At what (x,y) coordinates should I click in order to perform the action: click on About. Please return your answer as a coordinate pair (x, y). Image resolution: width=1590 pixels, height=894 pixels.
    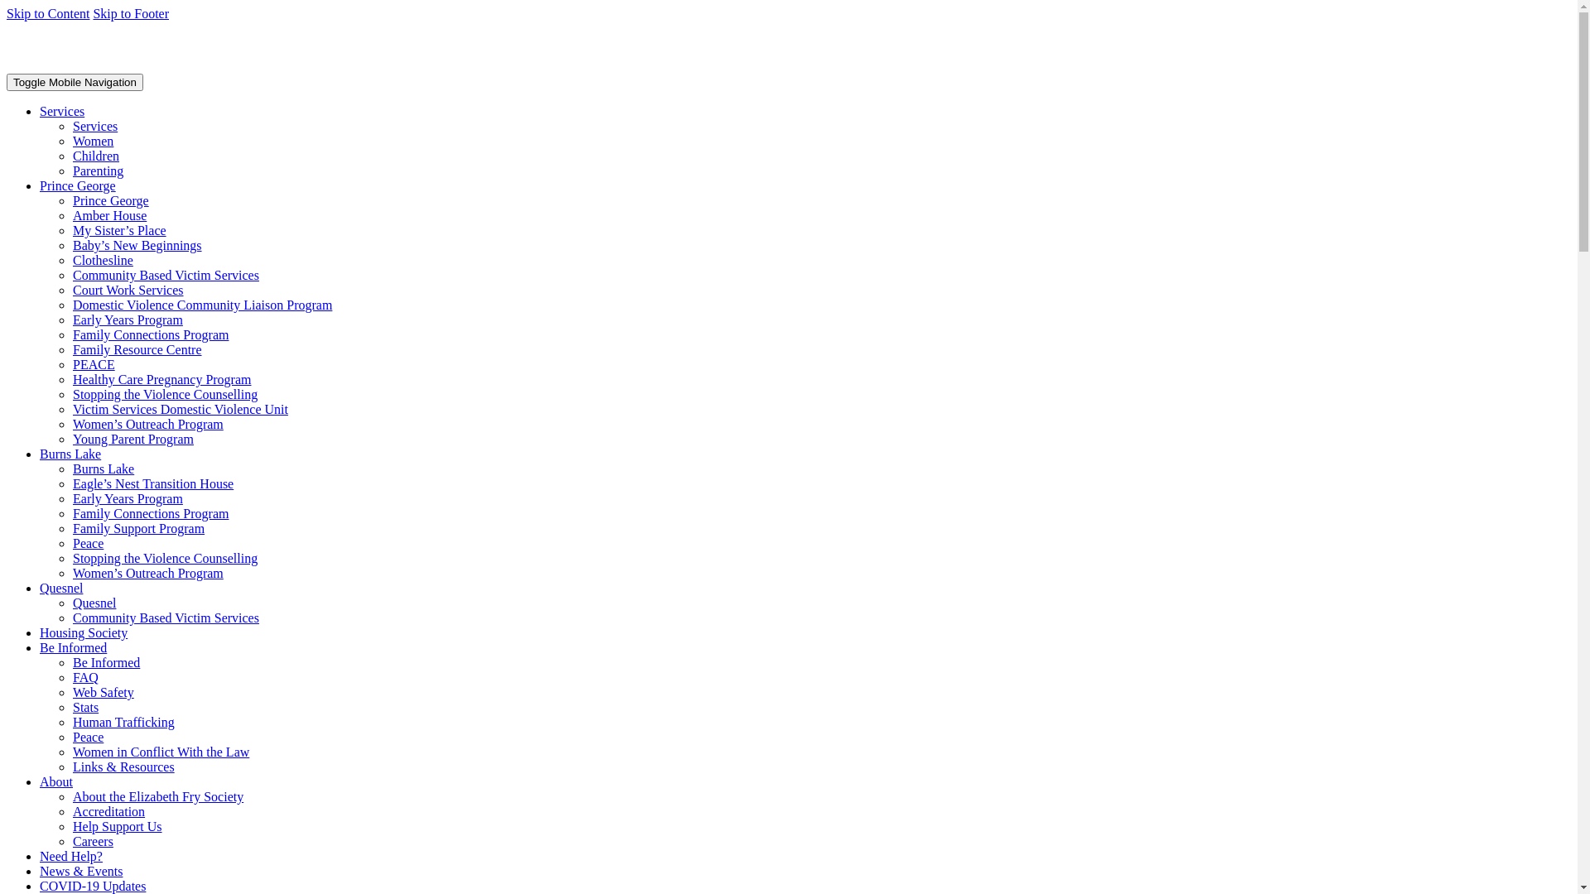
    Looking at the image, I should click on (56, 781).